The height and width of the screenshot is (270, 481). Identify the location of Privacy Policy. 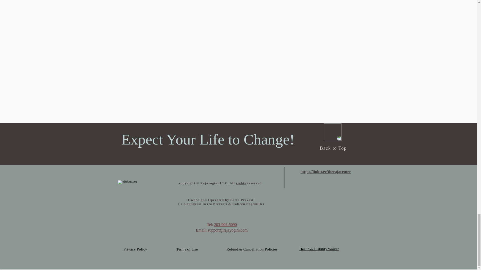
(135, 249).